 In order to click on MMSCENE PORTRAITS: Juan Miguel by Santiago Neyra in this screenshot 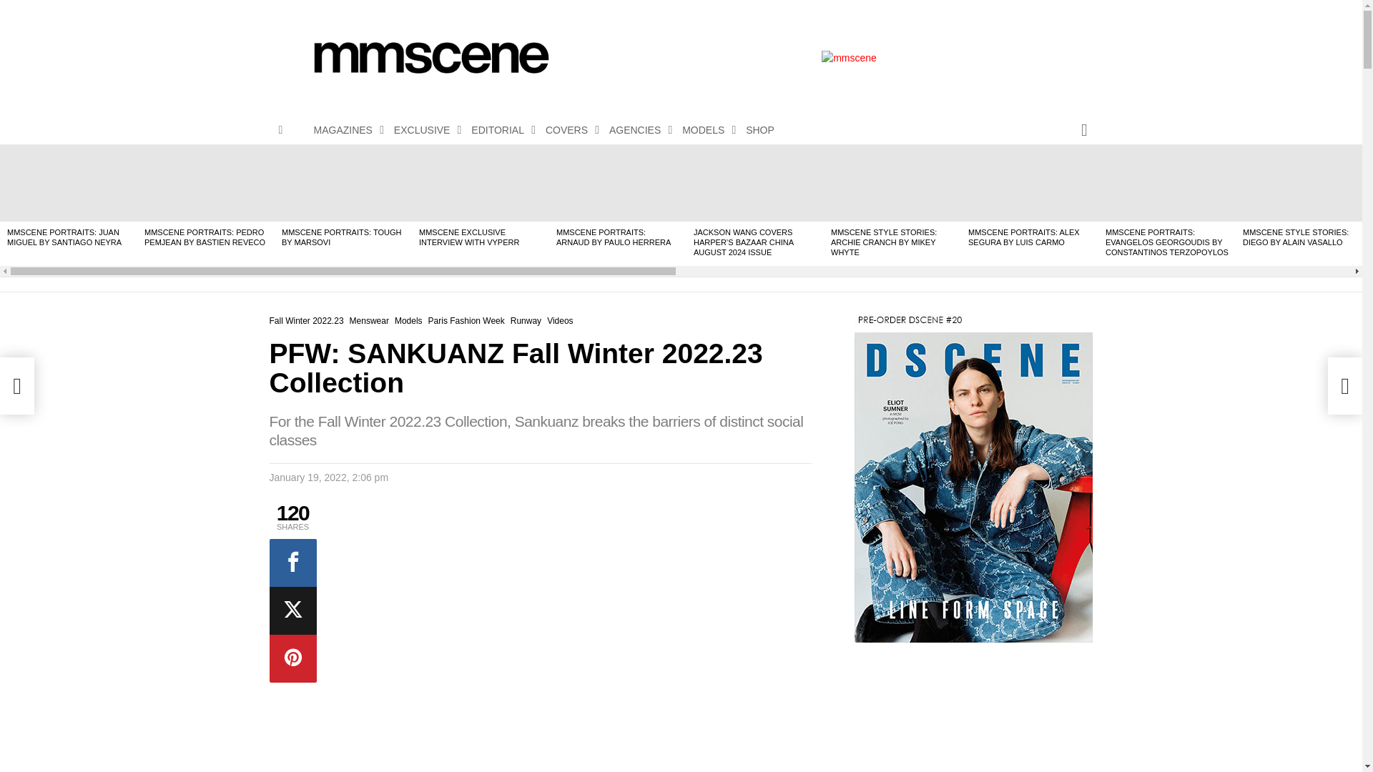, I will do `click(69, 182)`.